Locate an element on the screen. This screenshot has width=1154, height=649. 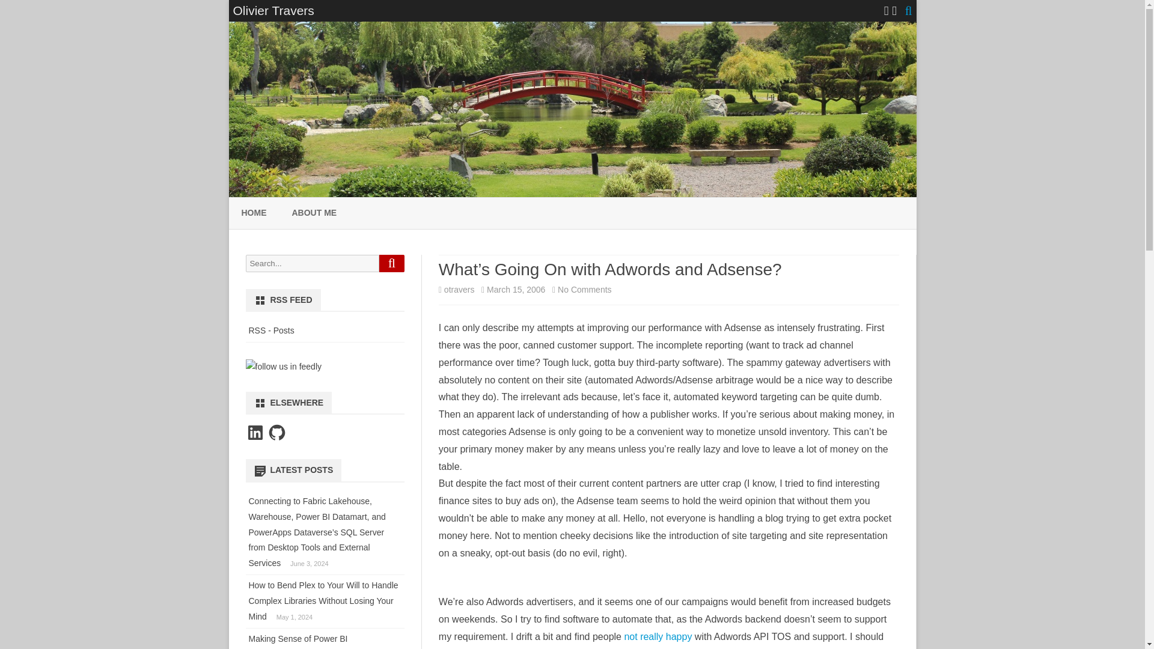
Search is located at coordinates (392, 263).